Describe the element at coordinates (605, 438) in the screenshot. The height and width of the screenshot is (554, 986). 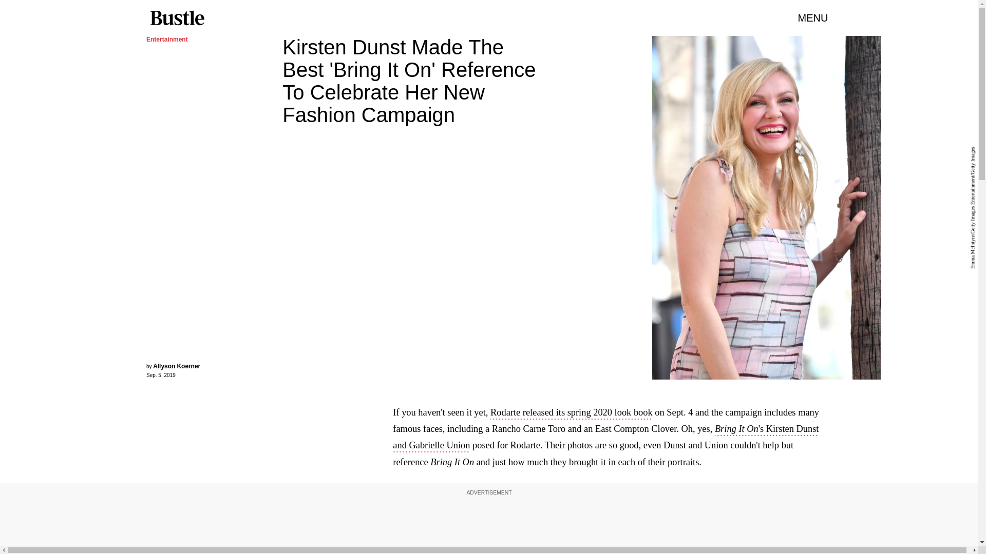
I see `Bring It On's Kirsten Dunst and Gabrielle Union` at that location.